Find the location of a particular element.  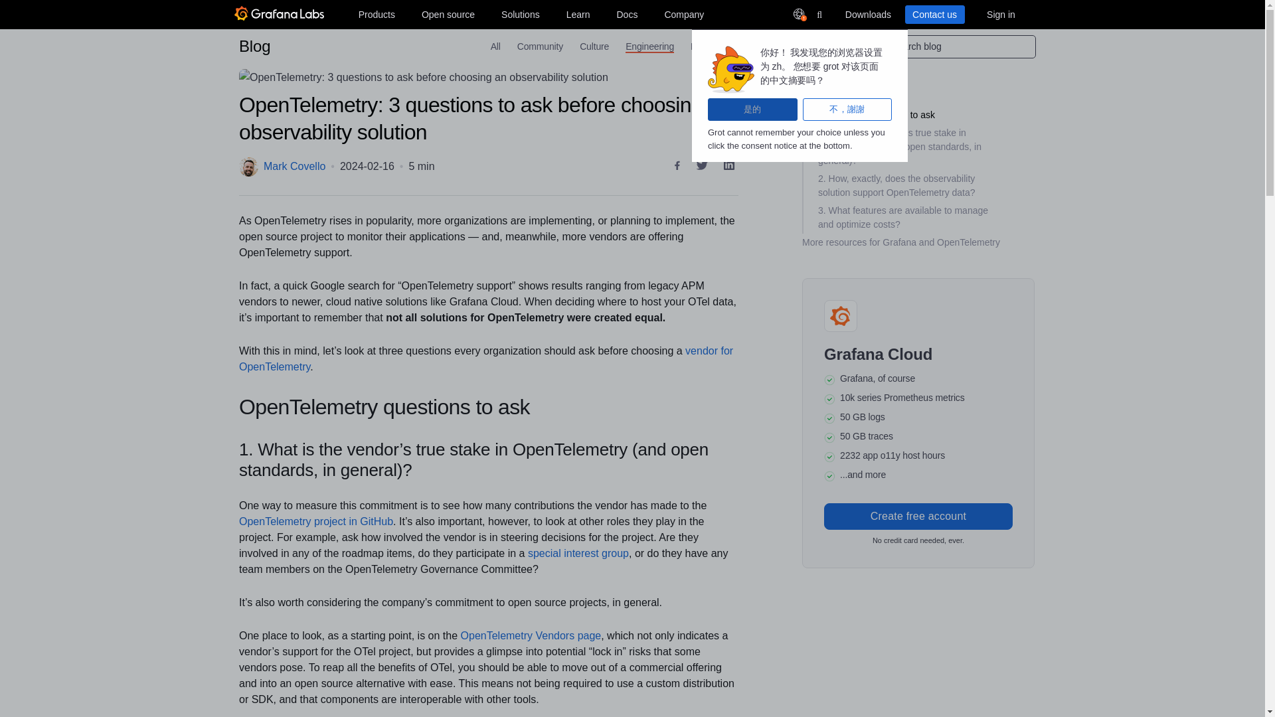

Contact us is located at coordinates (934, 14).